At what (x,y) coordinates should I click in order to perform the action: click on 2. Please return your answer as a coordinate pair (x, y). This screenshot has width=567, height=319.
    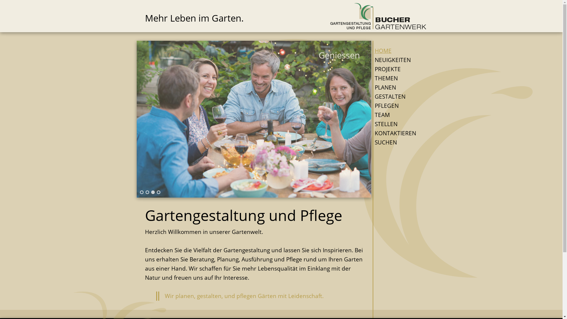
    Looking at the image, I should click on (147, 193).